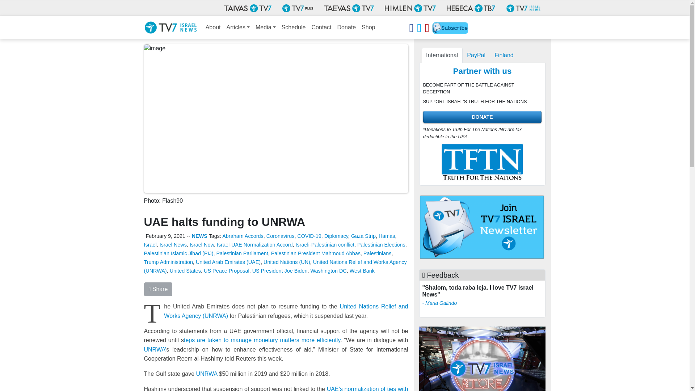 Image resolution: width=695 pixels, height=391 pixels. Describe the element at coordinates (347, 28) in the screenshot. I see `Donate` at that location.